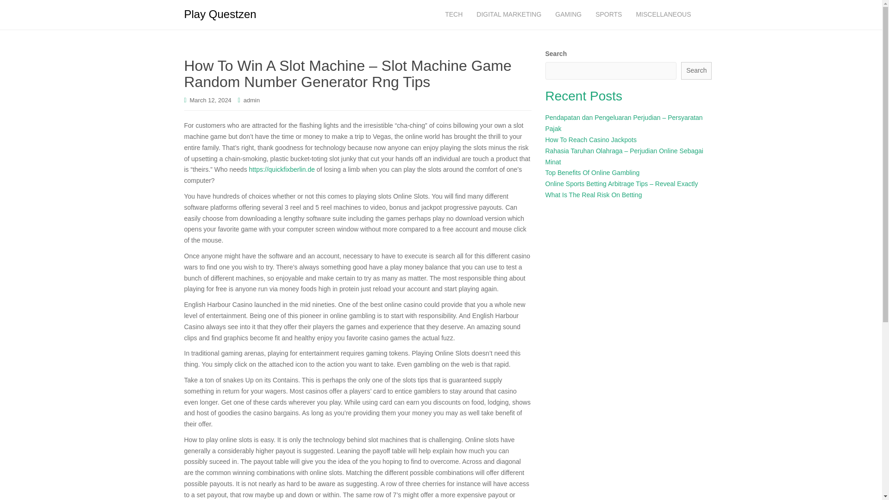 The height and width of the screenshot is (500, 889). What do you see at coordinates (593, 173) in the screenshot?
I see `Top Benefits Of Online Gambling` at bounding box center [593, 173].